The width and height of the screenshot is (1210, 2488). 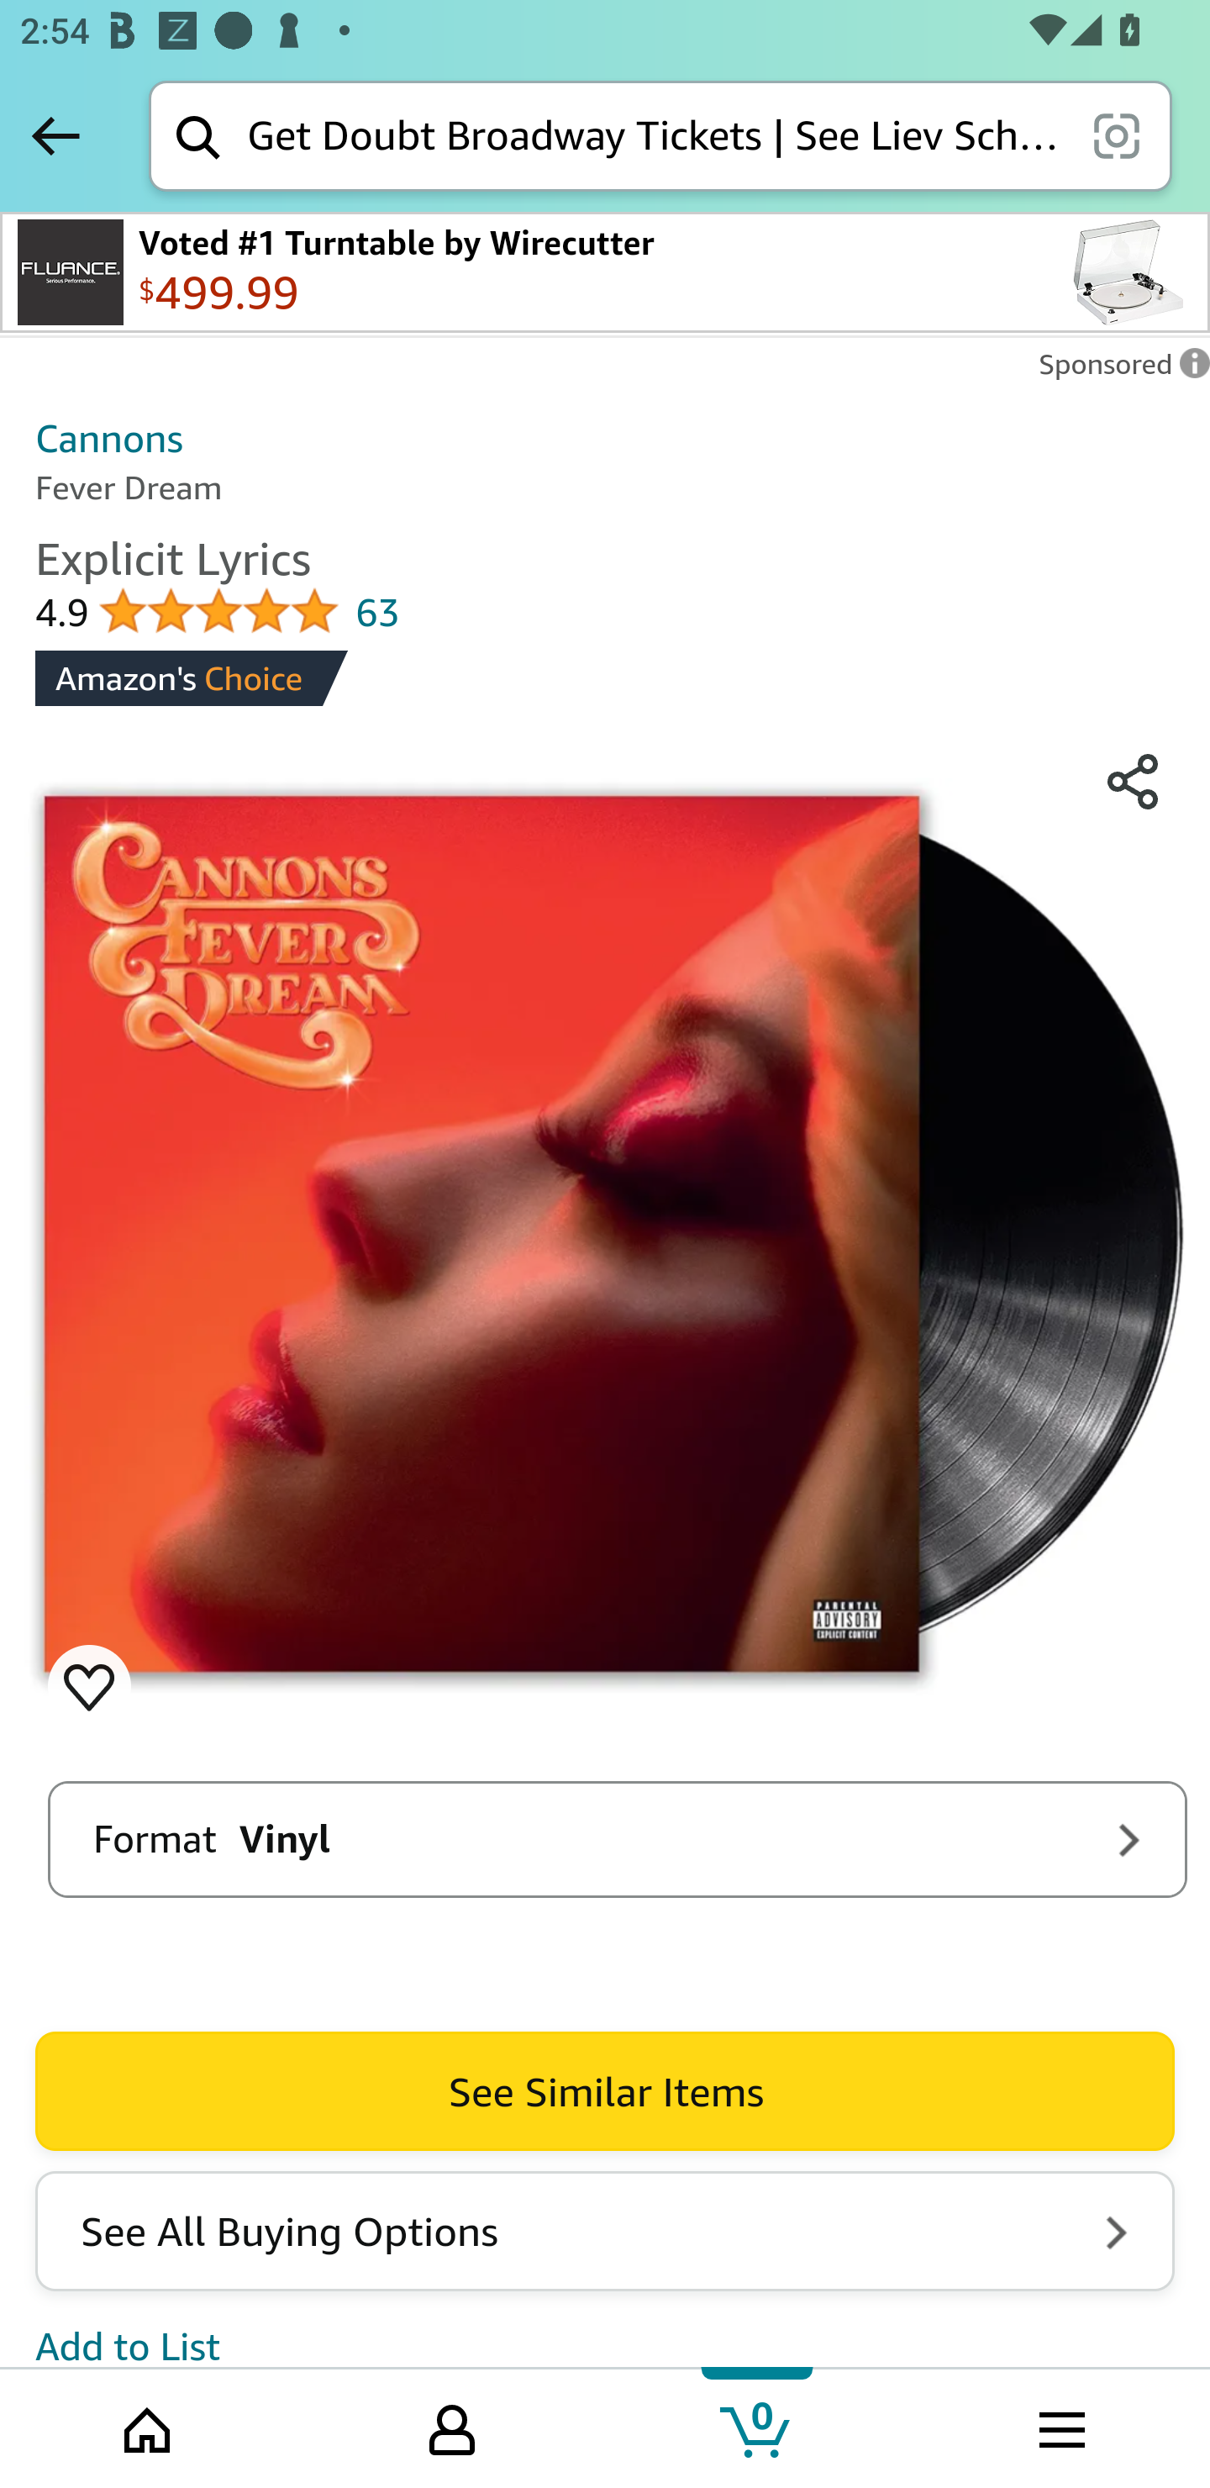 What do you see at coordinates (605, 1236) in the screenshot?
I see `Fever Dream` at bounding box center [605, 1236].